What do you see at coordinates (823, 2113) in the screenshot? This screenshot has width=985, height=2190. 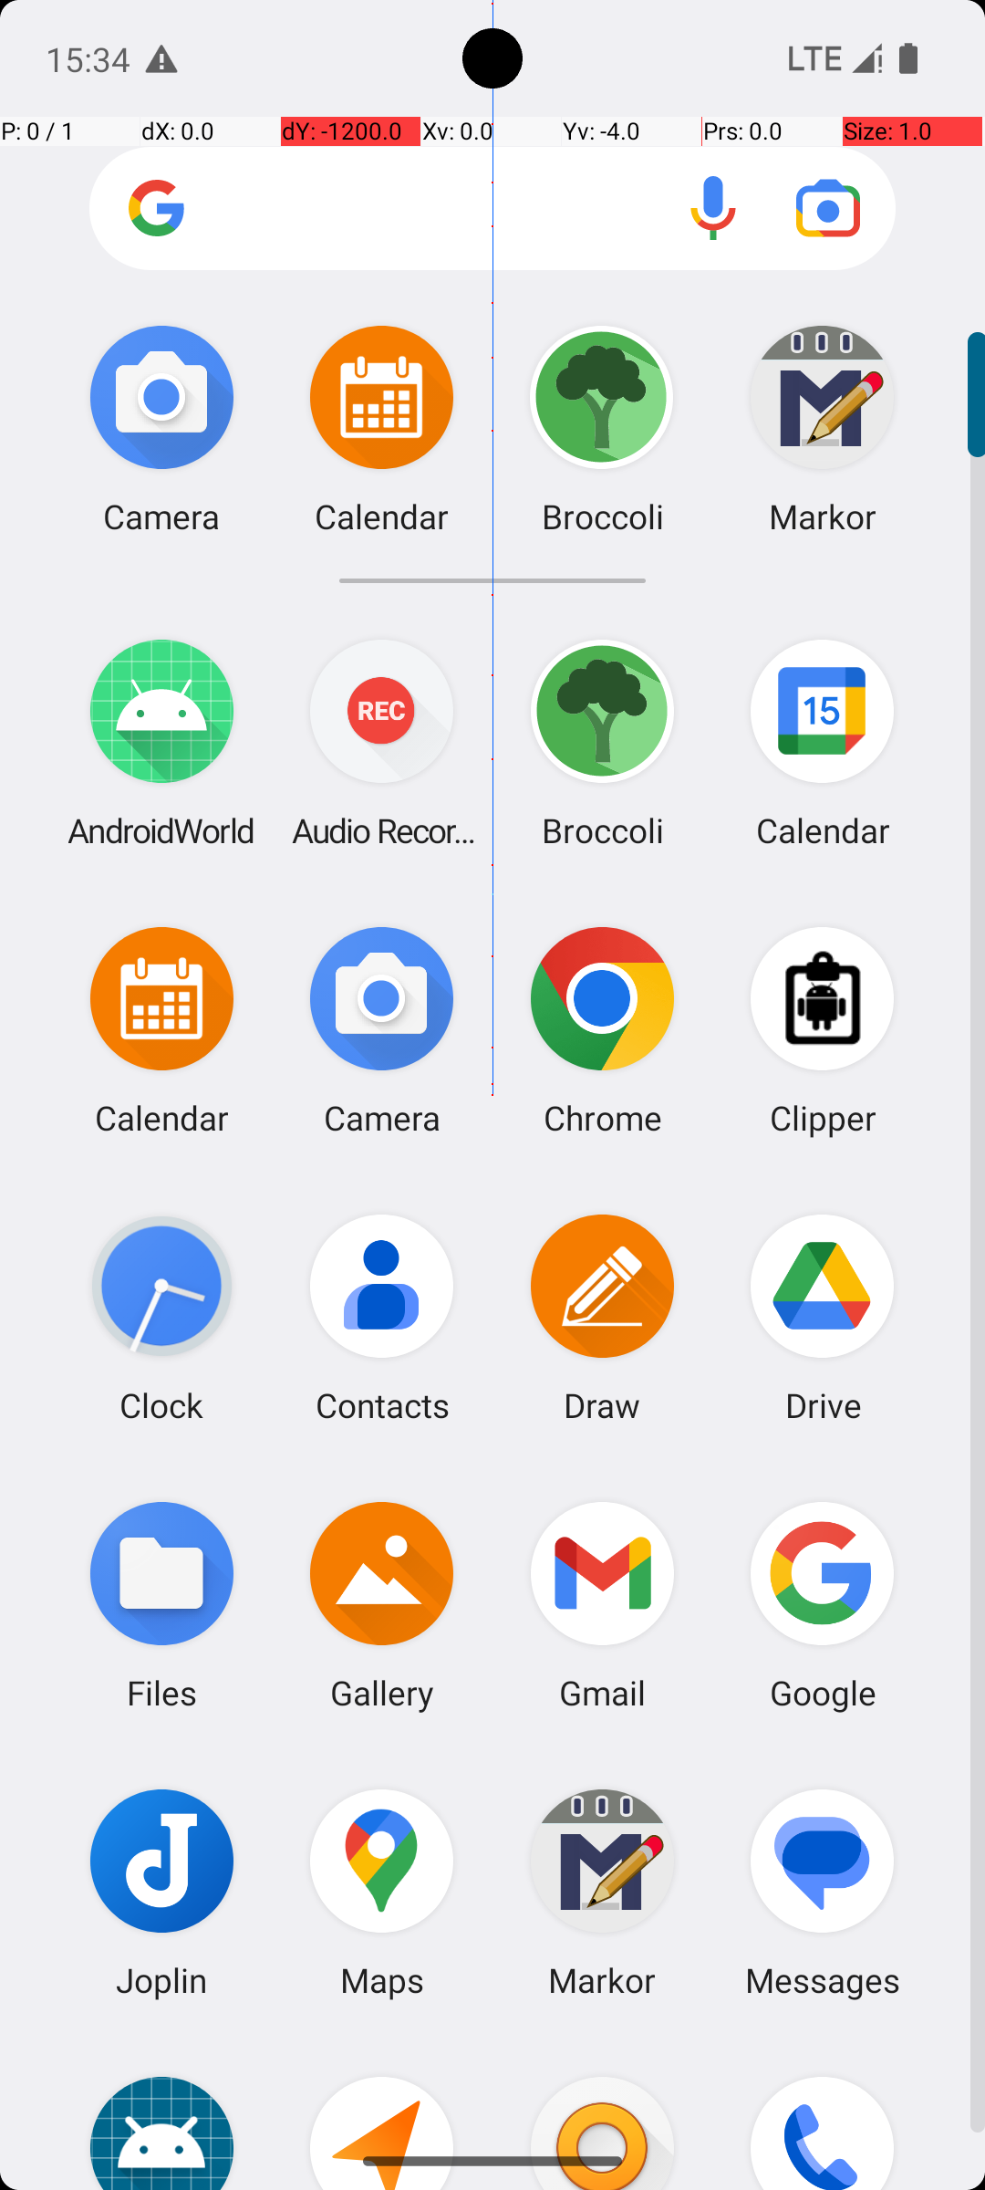 I see `Phone` at bounding box center [823, 2113].